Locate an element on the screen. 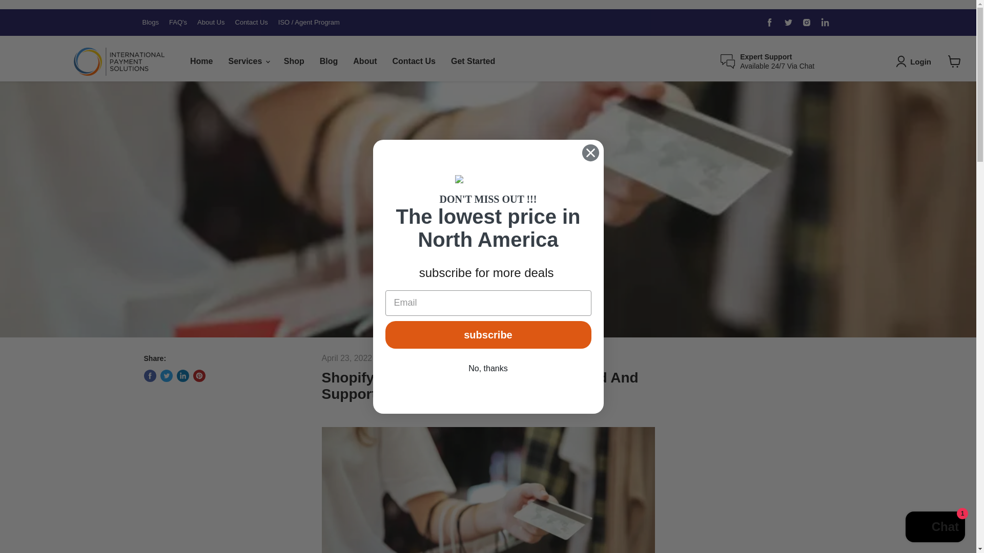  Find us on Instagram is located at coordinates (806, 23).